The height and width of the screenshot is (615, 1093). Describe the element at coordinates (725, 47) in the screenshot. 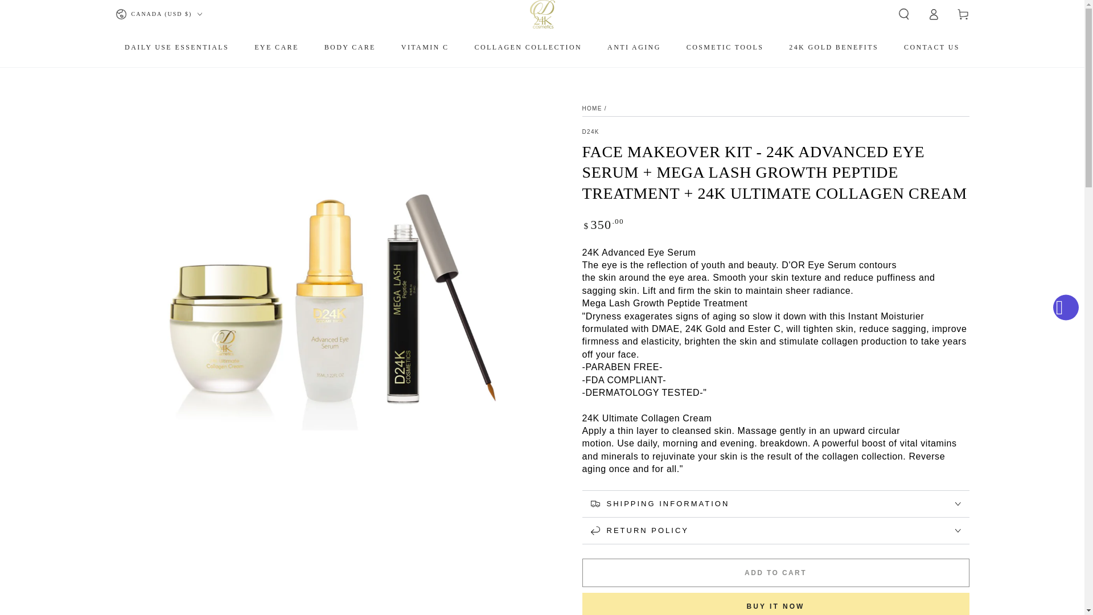

I see `COSMETIC TOOLS` at that location.